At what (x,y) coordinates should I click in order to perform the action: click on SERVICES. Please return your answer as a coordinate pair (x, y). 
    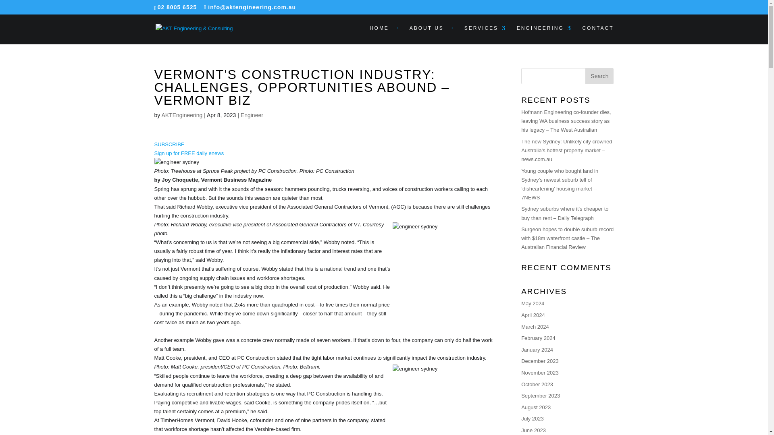
    Looking at the image, I should click on (485, 35).